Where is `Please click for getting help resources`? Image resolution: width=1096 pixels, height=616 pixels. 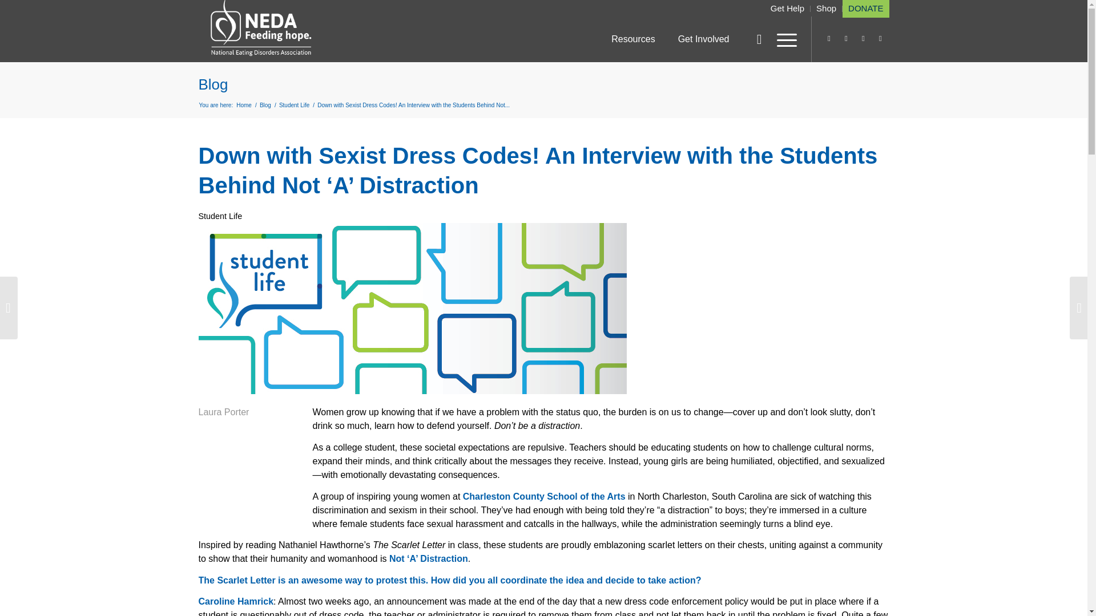
Please click for getting help resources is located at coordinates (787, 9).